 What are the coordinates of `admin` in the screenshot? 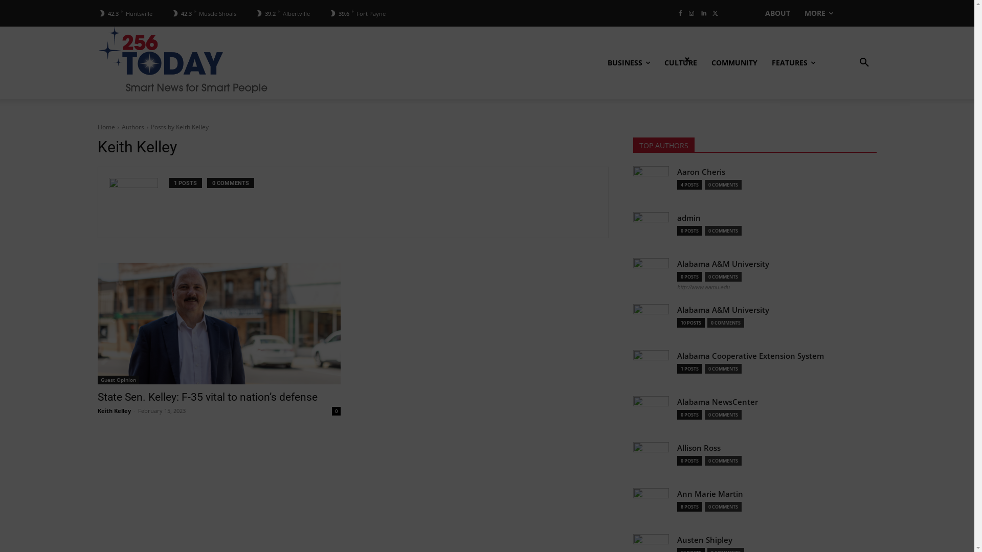 It's located at (689, 219).